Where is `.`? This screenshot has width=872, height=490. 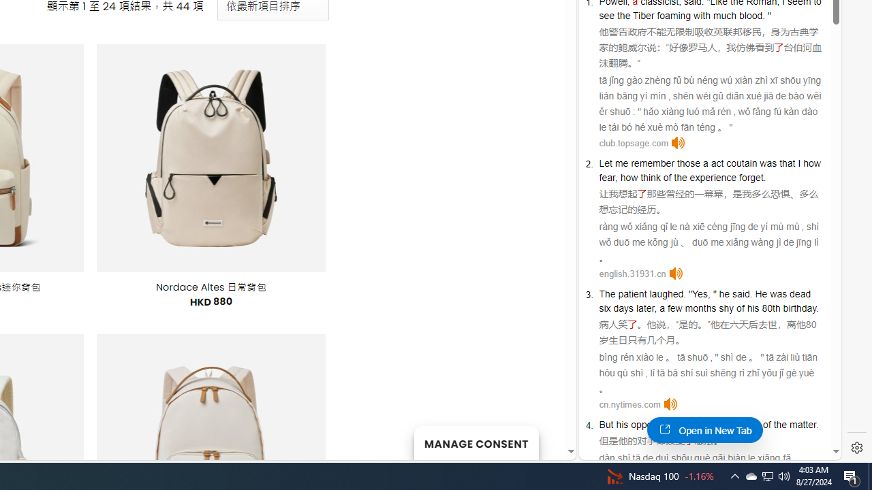
. is located at coordinates (816, 425).